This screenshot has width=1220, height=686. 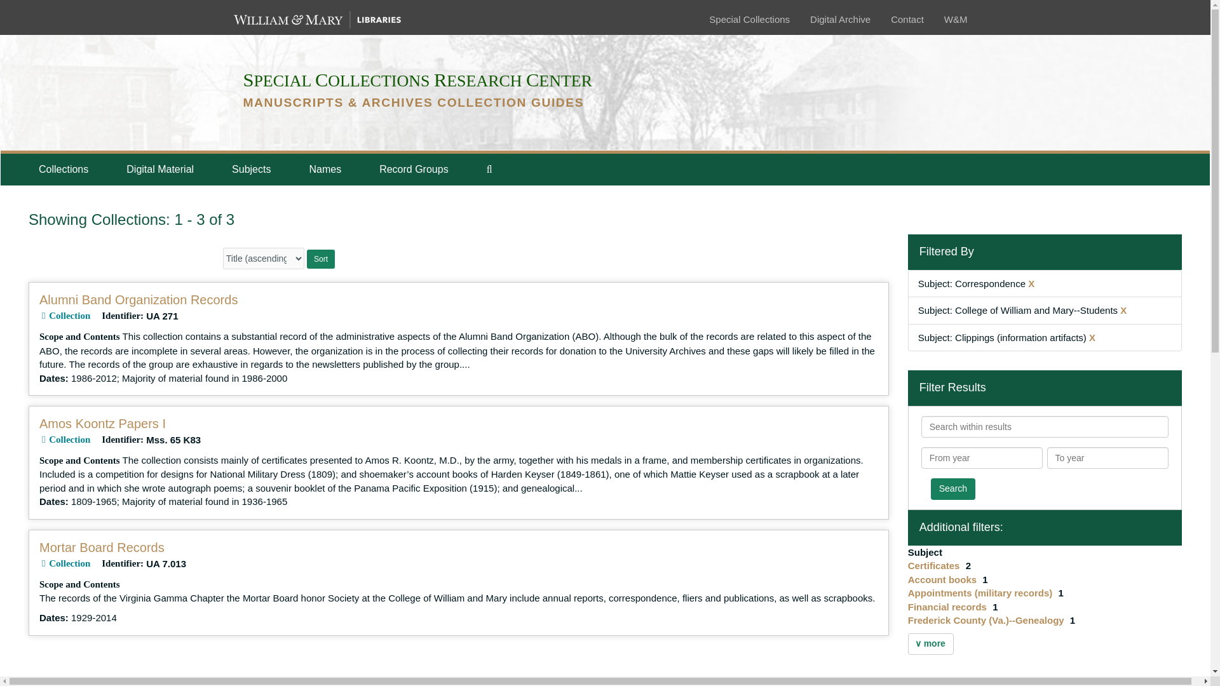 What do you see at coordinates (63, 169) in the screenshot?
I see `Collections` at bounding box center [63, 169].